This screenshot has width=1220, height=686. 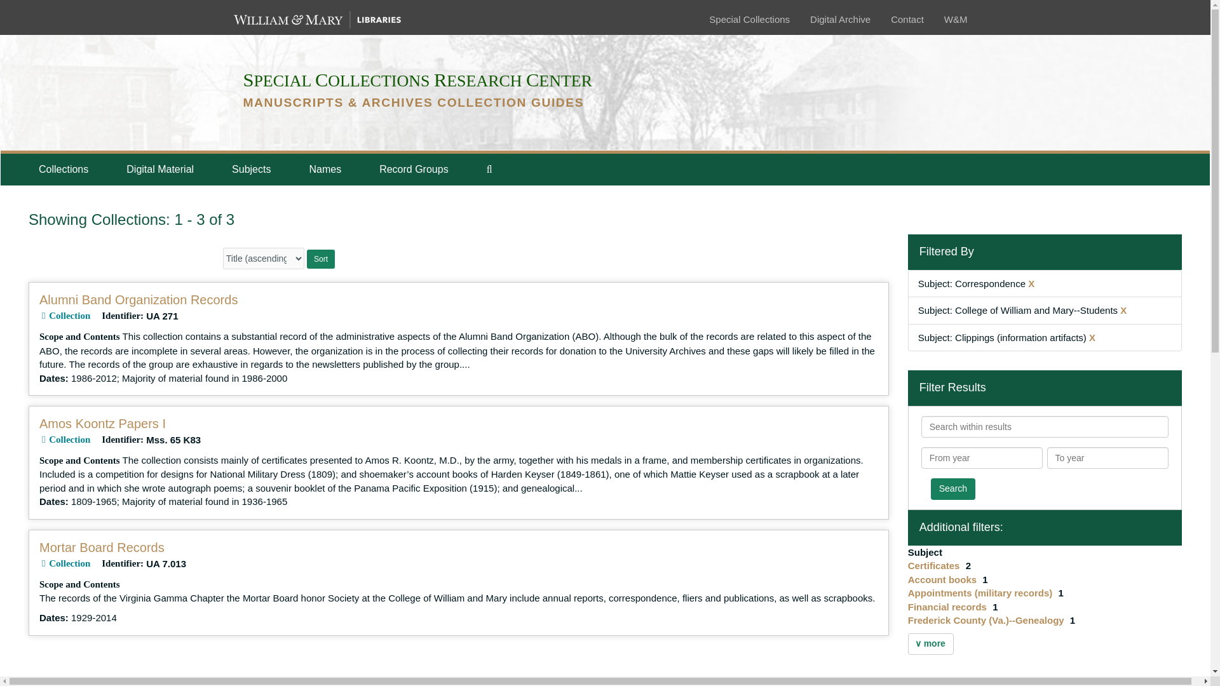 What do you see at coordinates (63, 169) in the screenshot?
I see `Collections` at bounding box center [63, 169].